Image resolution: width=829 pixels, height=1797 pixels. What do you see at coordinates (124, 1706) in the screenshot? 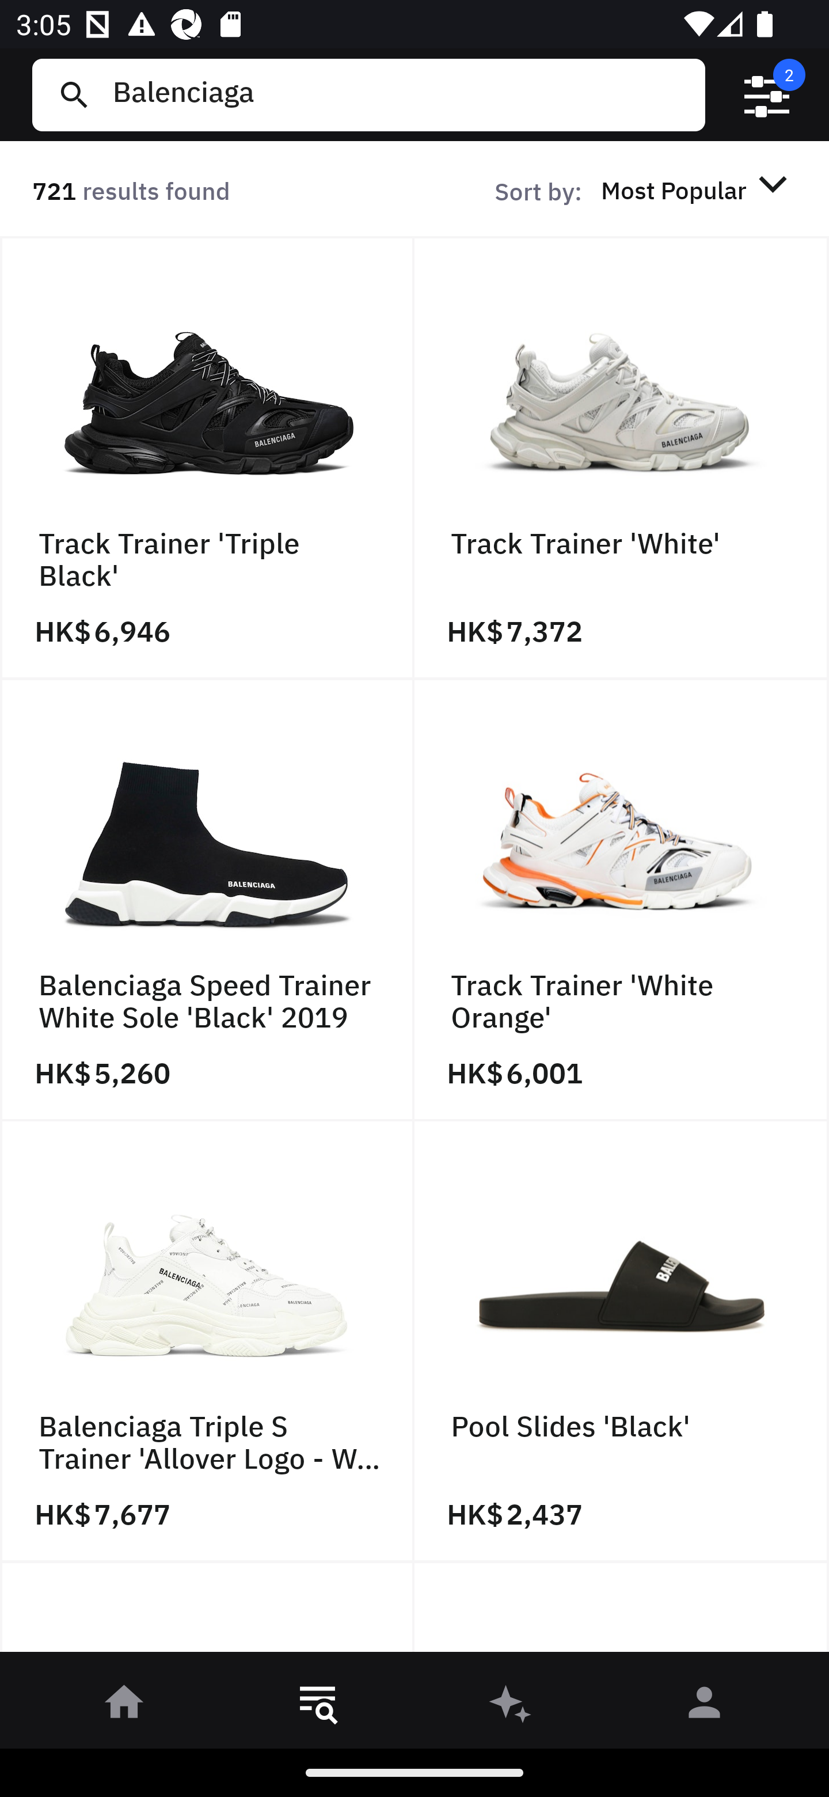
I see `󰋜` at bounding box center [124, 1706].